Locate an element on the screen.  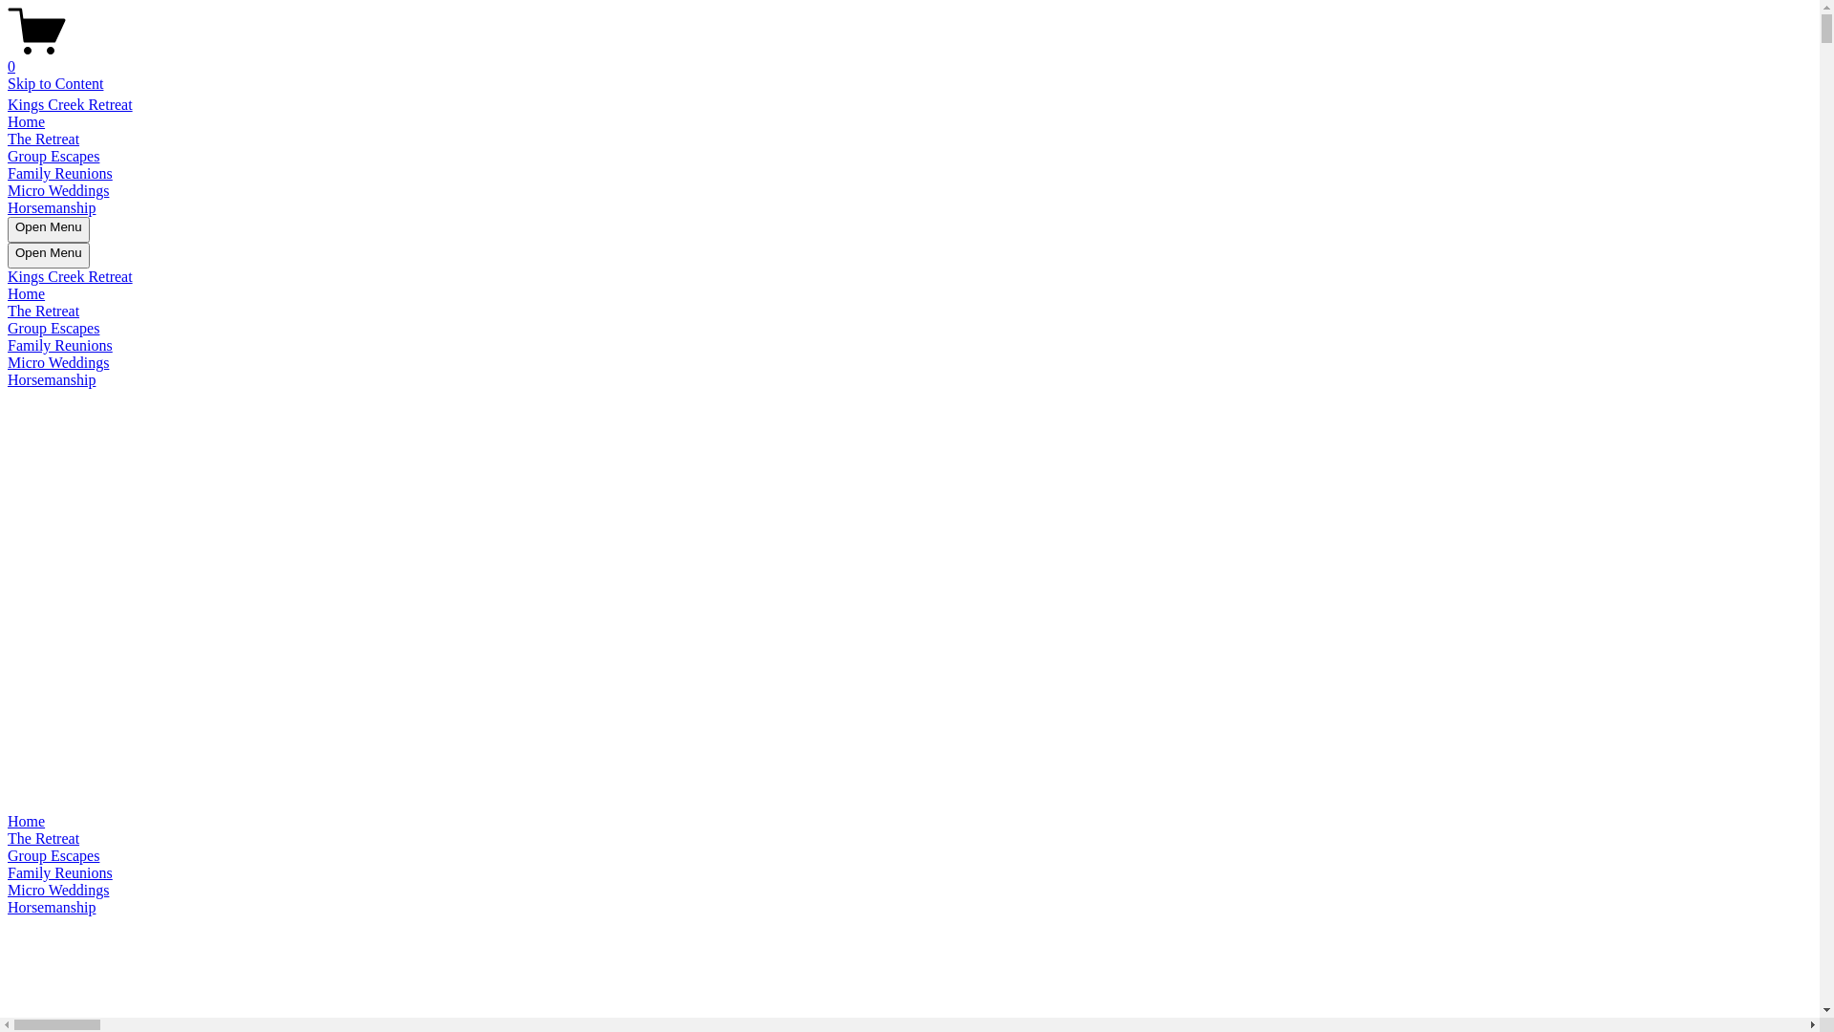
Group Escapes is located at coordinates (909, 856).